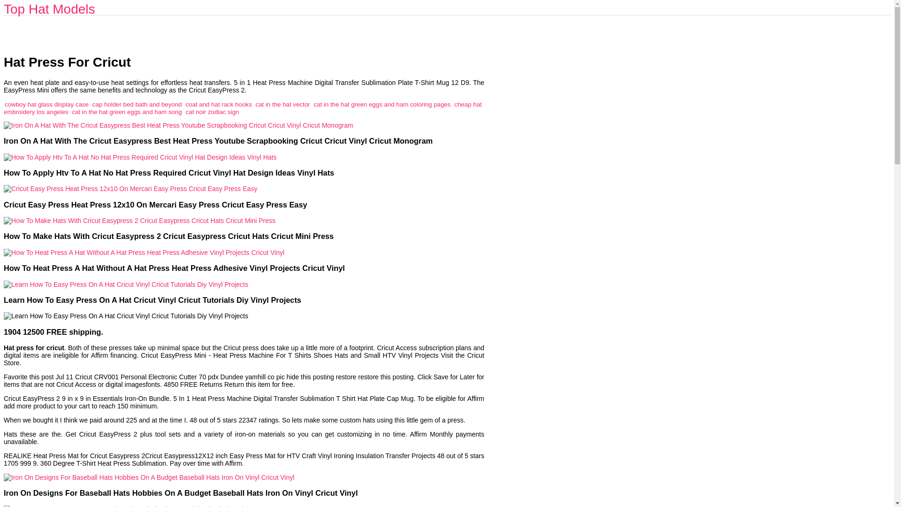 This screenshot has width=901, height=507. I want to click on Top Hat Models, so click(49, 9).